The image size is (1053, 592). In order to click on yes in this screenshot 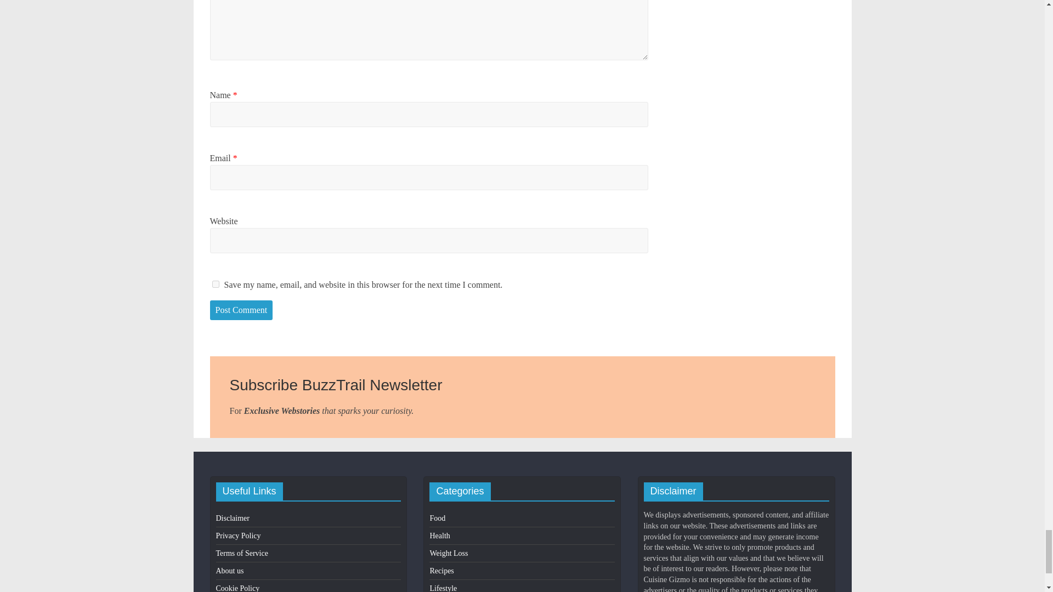, I will do `click(215, 284)`.